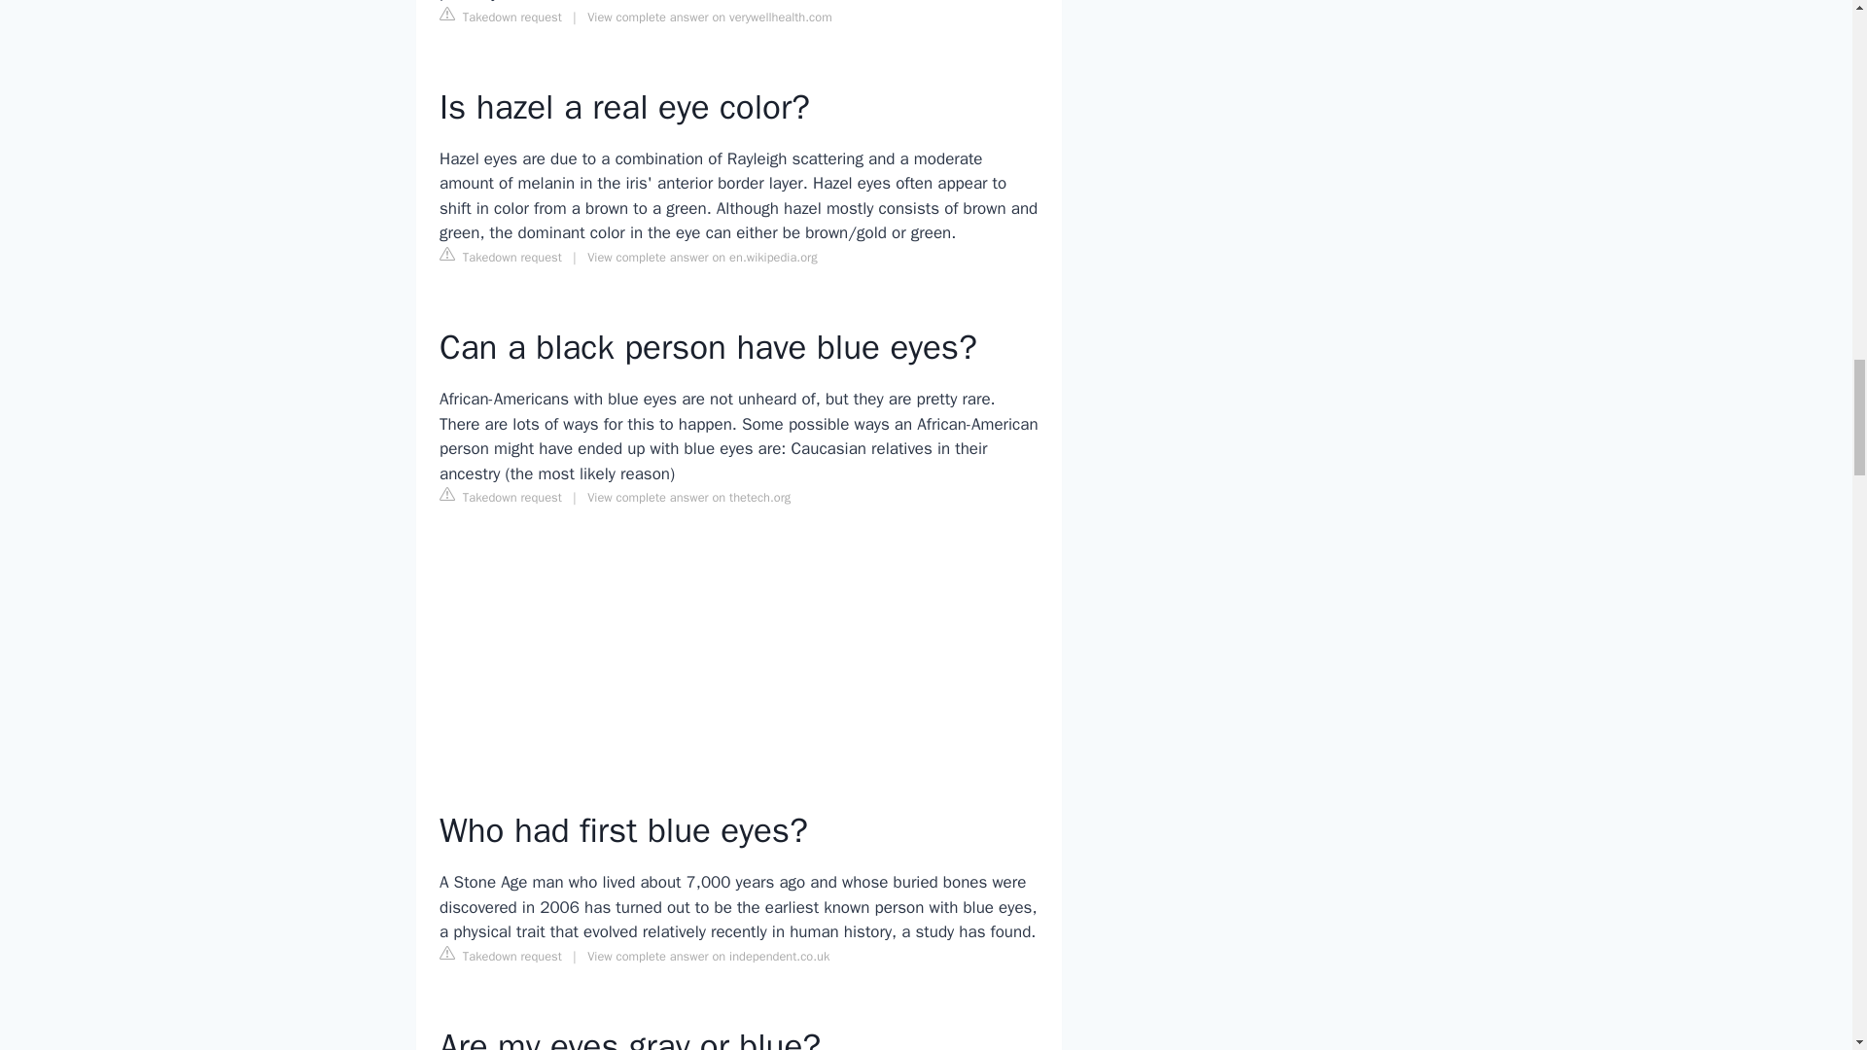  Describe the element at coordinates (500, 496) in the screenshot. I see `Takedown request` at that location.